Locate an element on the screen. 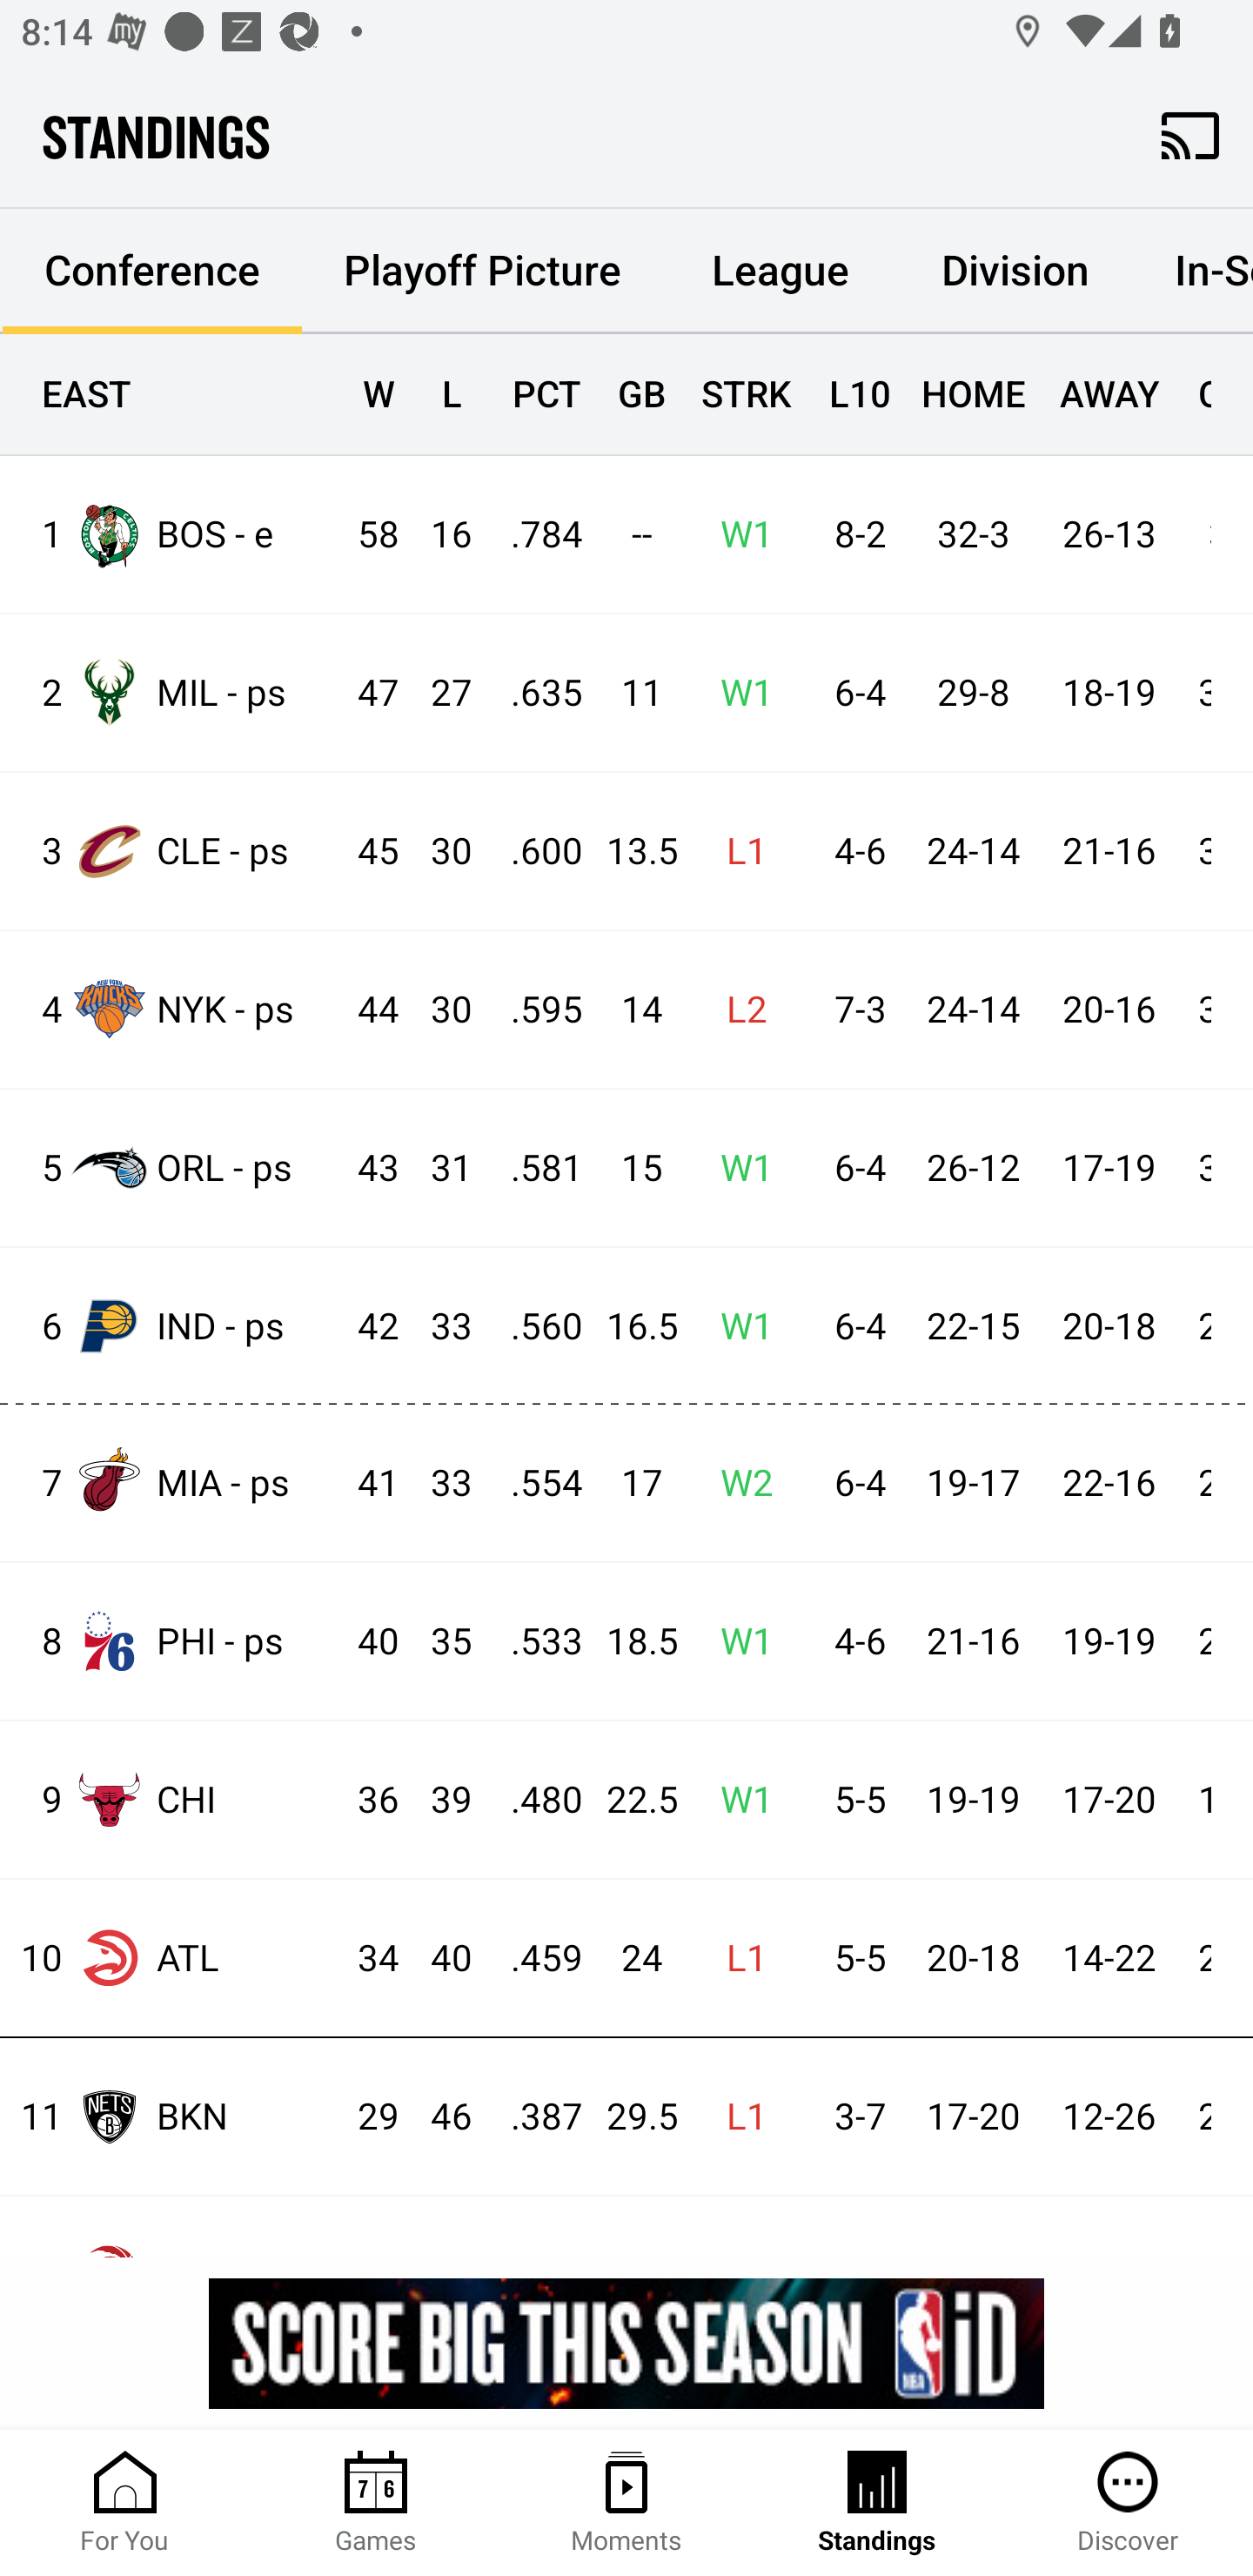 The image size is (1253, 2576). 3-7 is located at coordinates (852, 2117).